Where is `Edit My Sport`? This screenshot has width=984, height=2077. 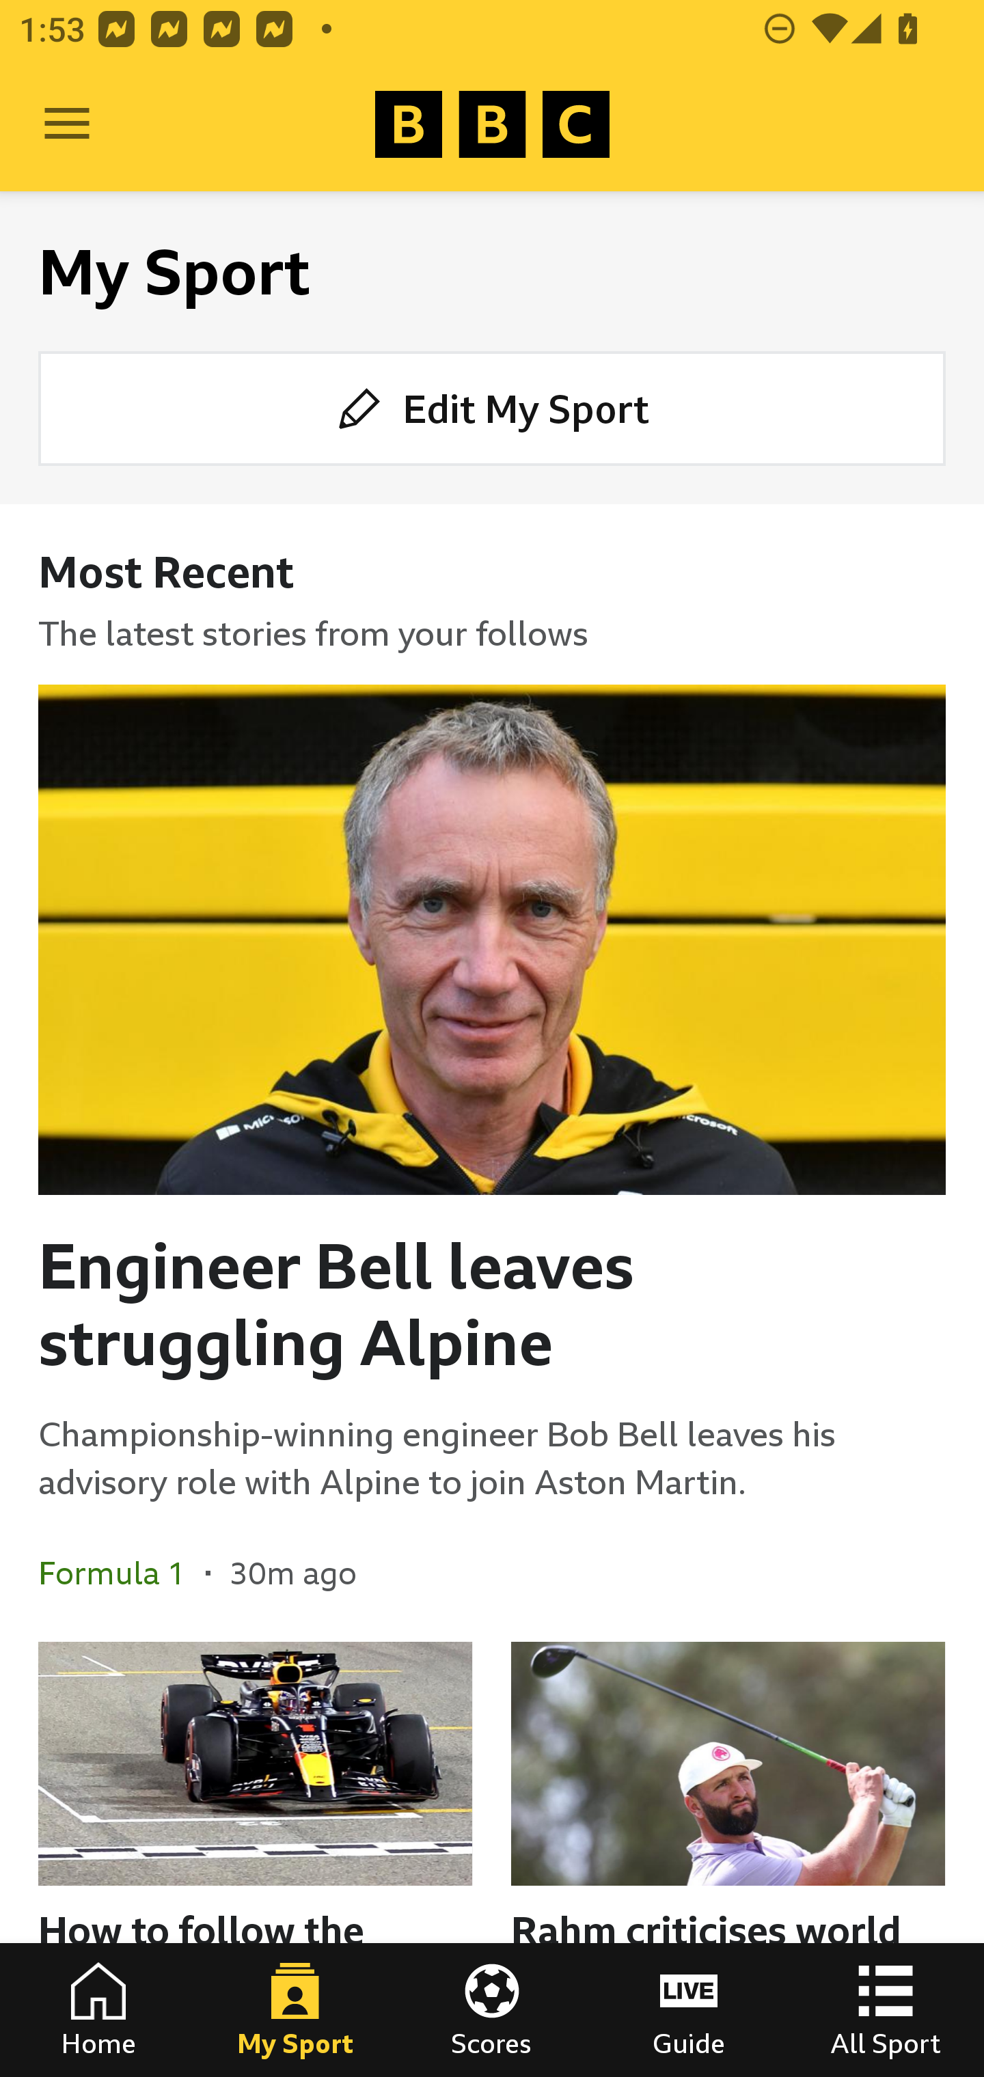
Edit My Sport is located at coordinates (492, 407).